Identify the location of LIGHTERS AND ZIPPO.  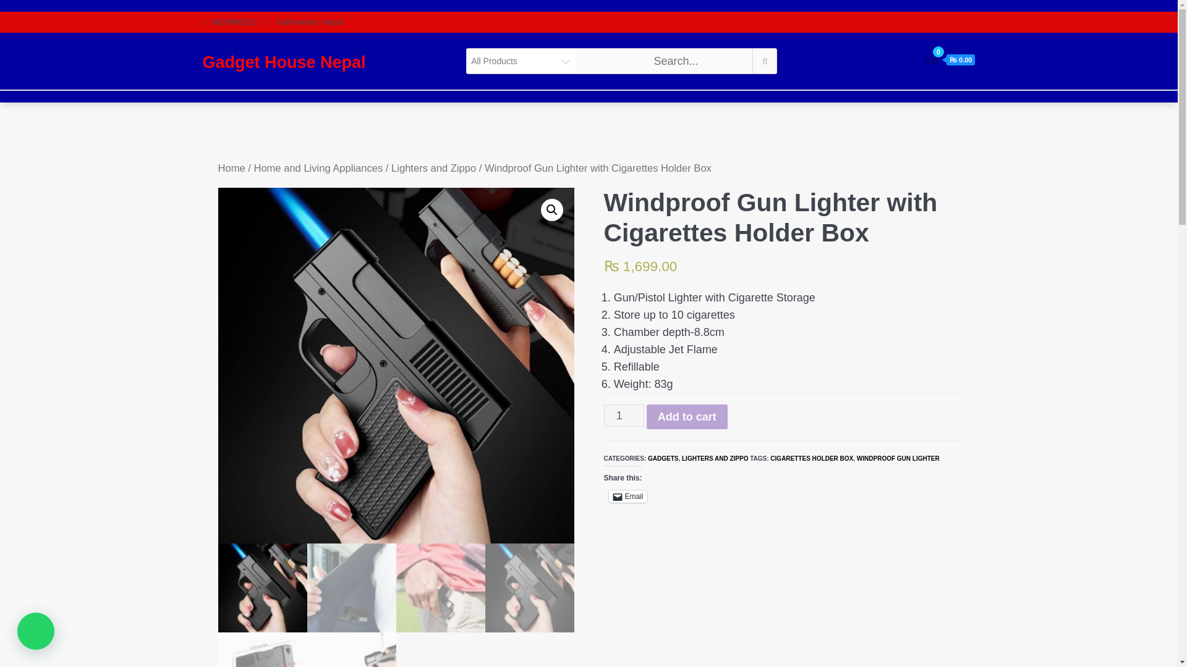
(715, 458).